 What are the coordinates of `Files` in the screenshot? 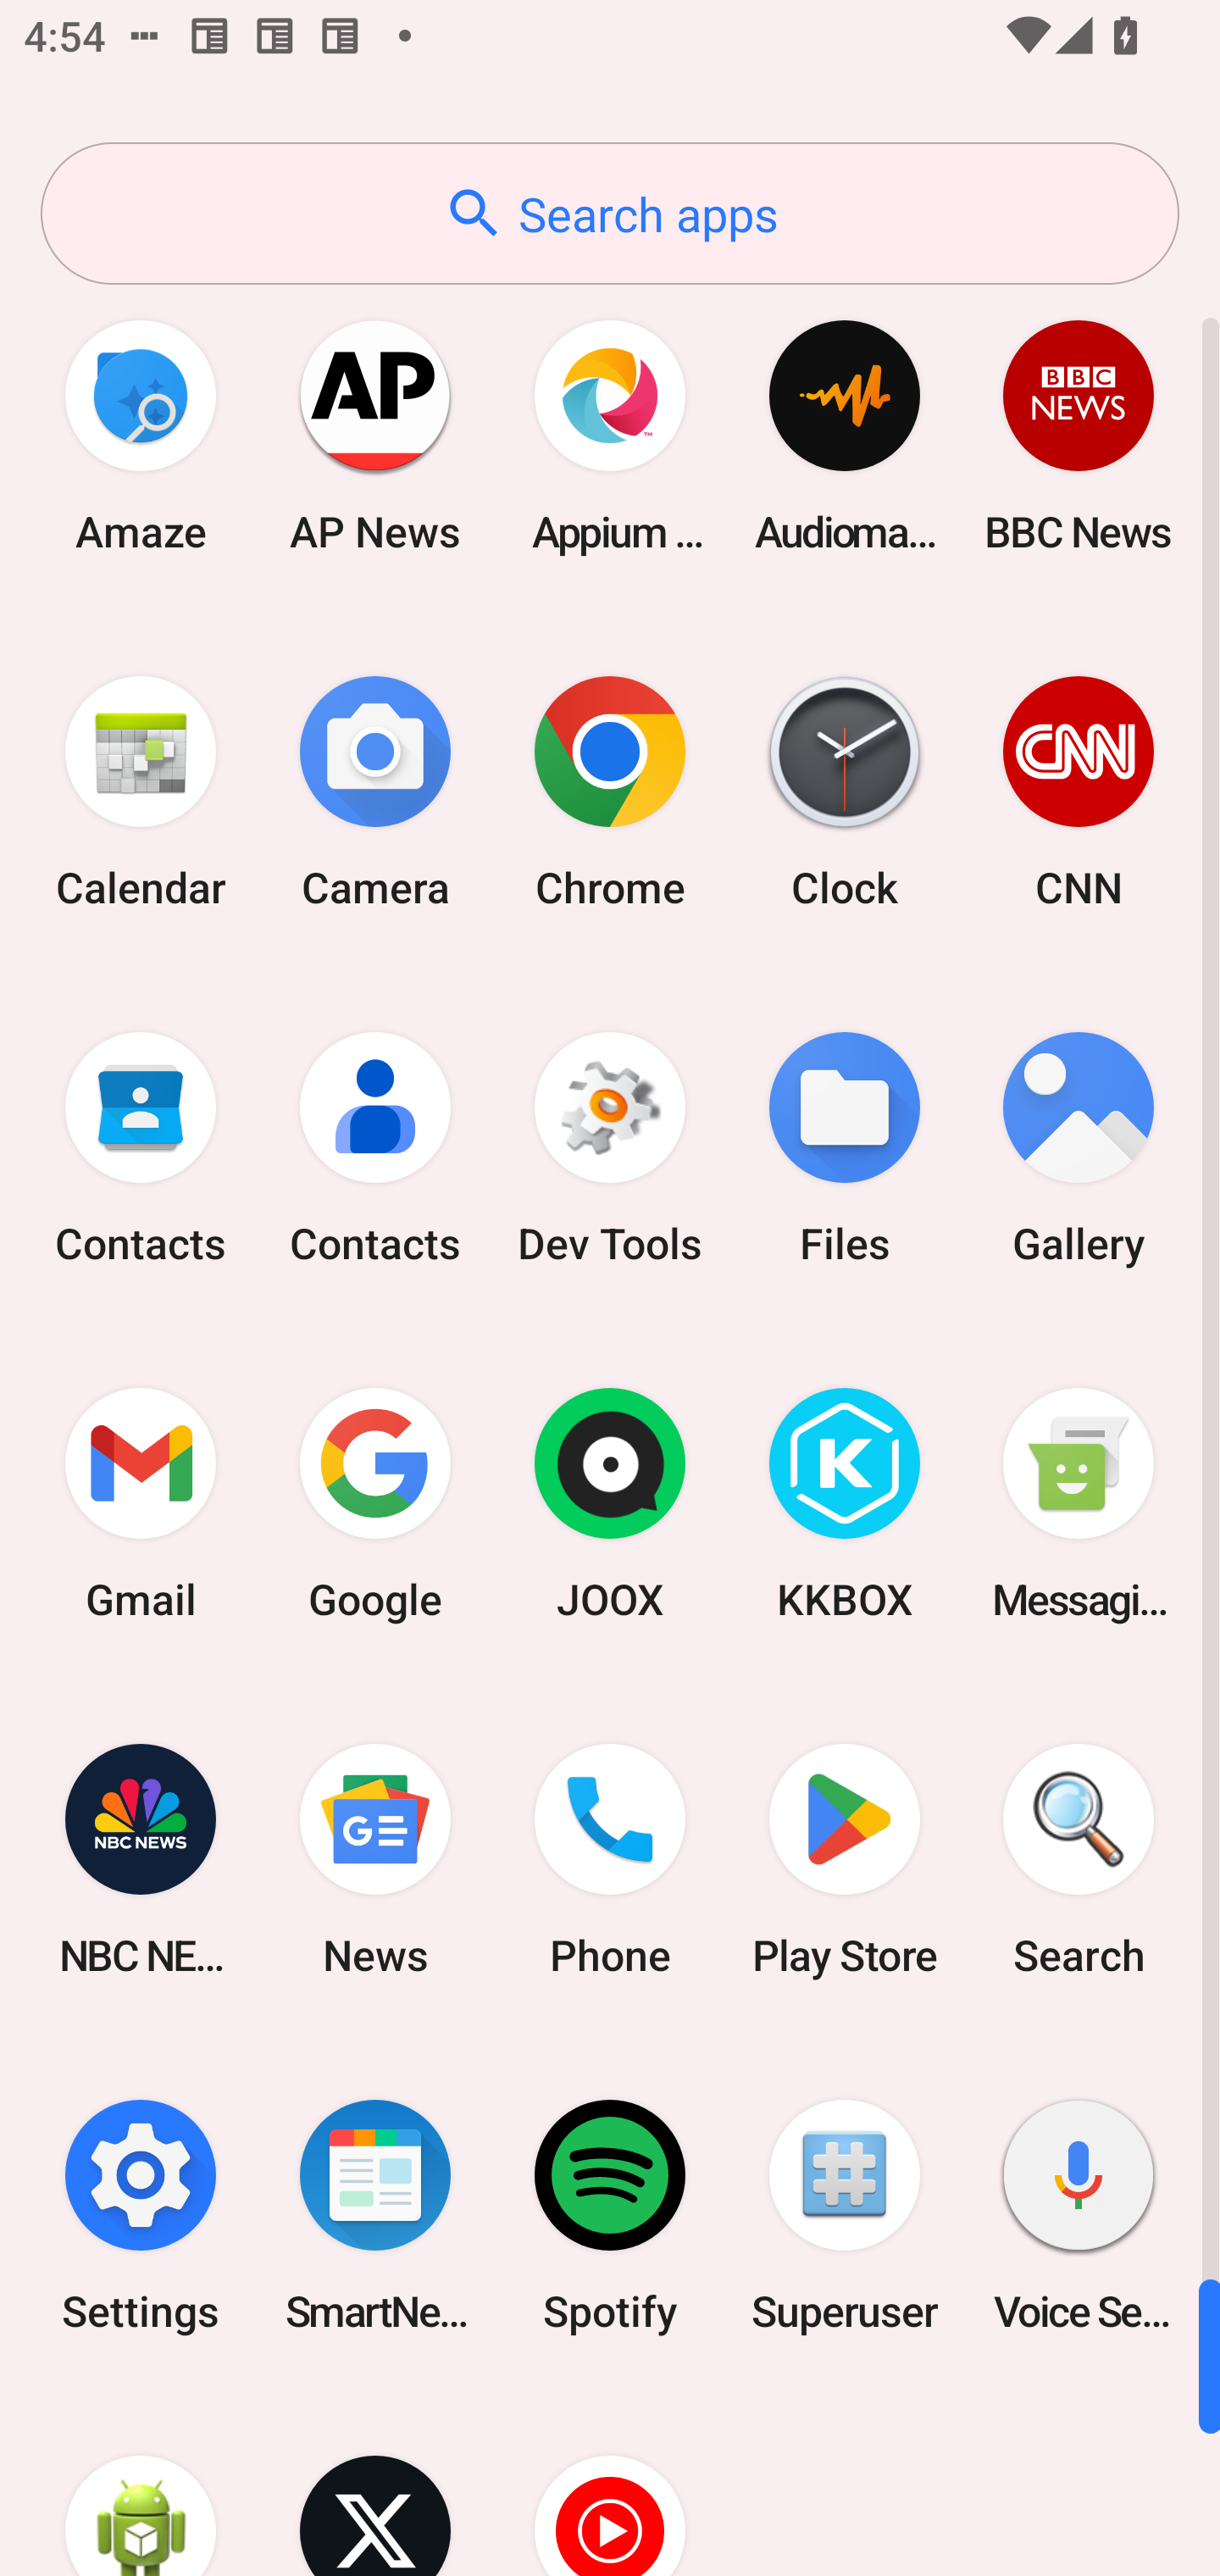 It's located at (844, 1149).